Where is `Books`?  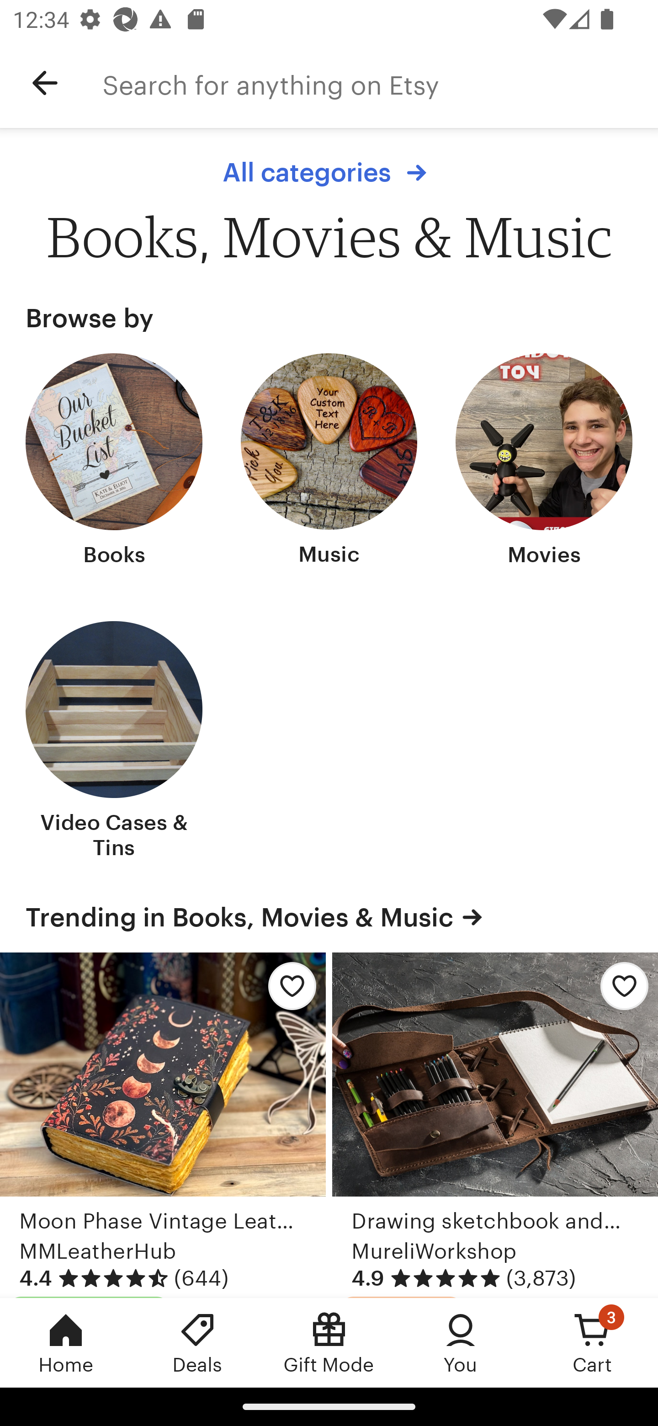 Books is located at coordinates (114, 462).